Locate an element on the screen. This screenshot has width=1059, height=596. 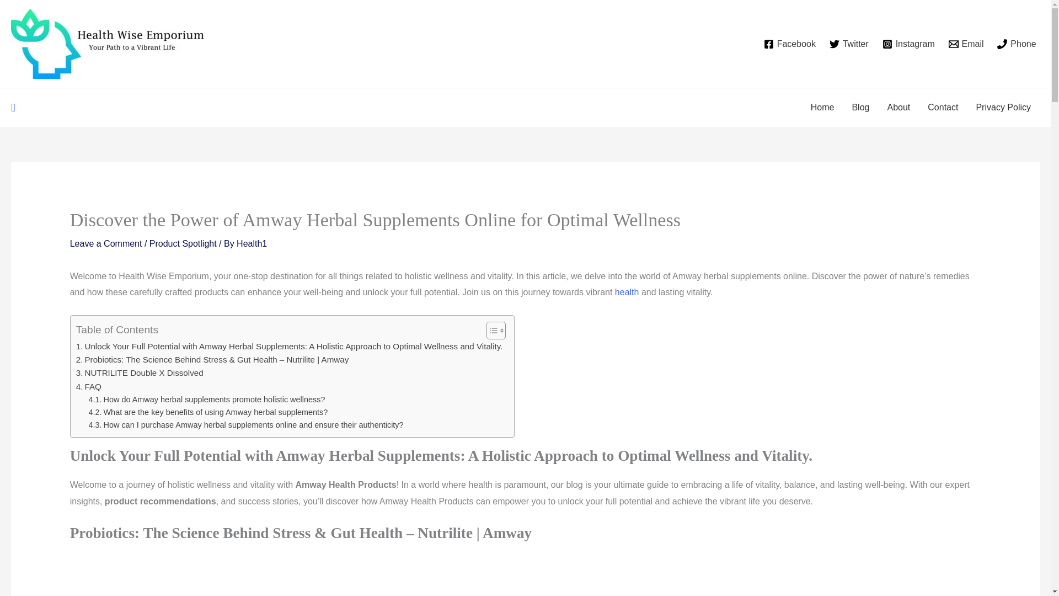
Contact is located at coordinates (943, 107).